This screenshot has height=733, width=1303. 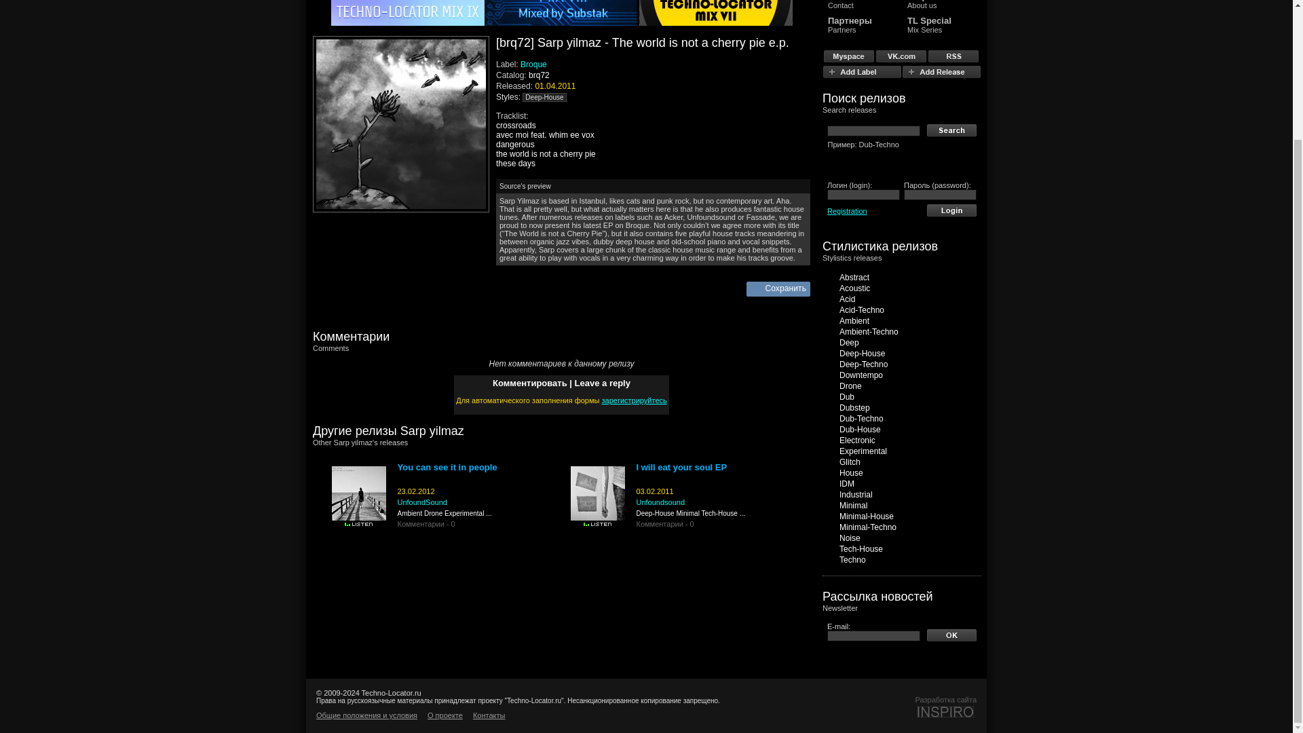 What do you see at coordinates (681, 467) in the screenshot?
I see `I will eat your soul EP` at bounding box center [681, 467].